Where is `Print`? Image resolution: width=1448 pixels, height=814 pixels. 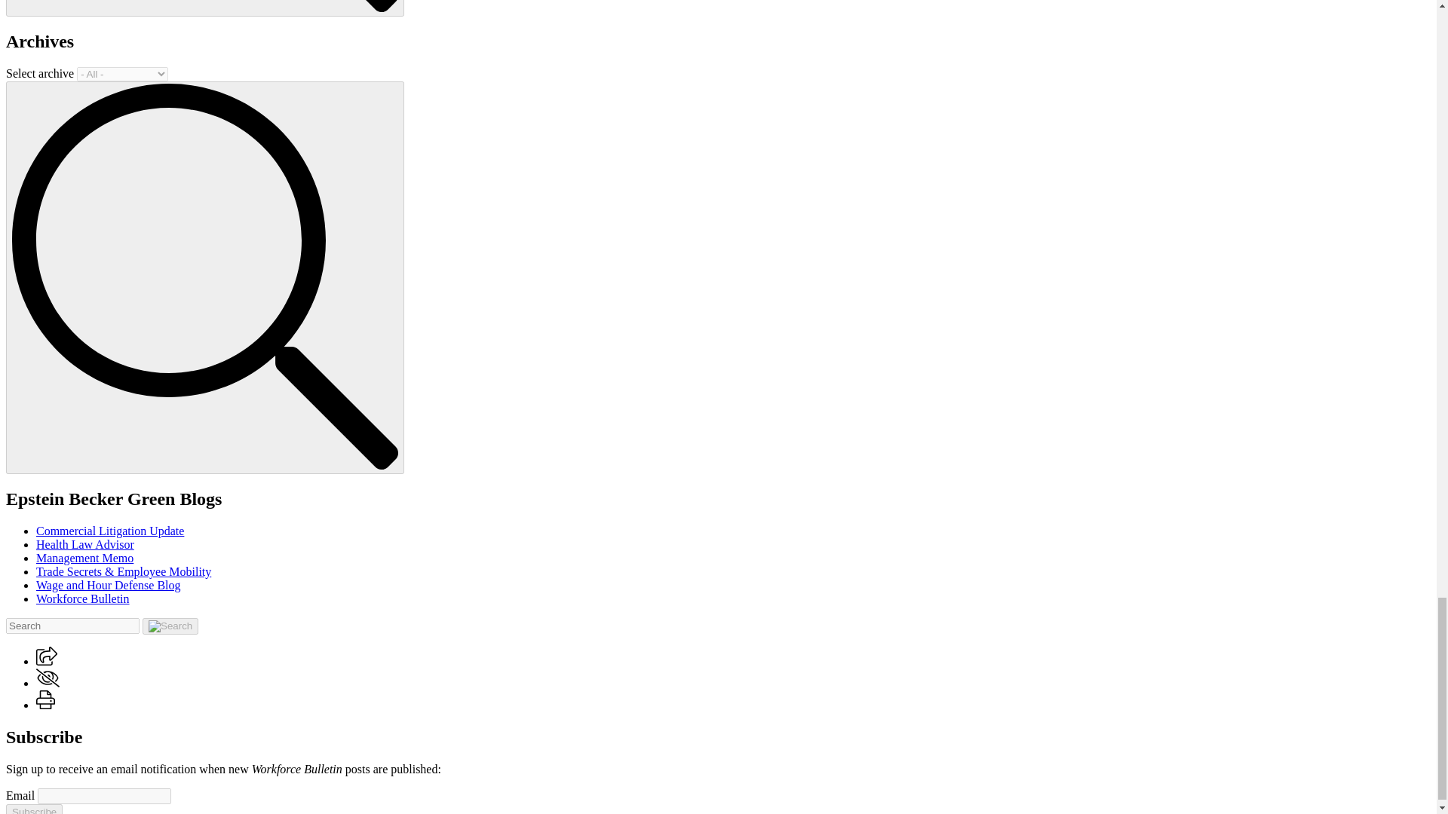
Print is located at coordinates (45, 699).